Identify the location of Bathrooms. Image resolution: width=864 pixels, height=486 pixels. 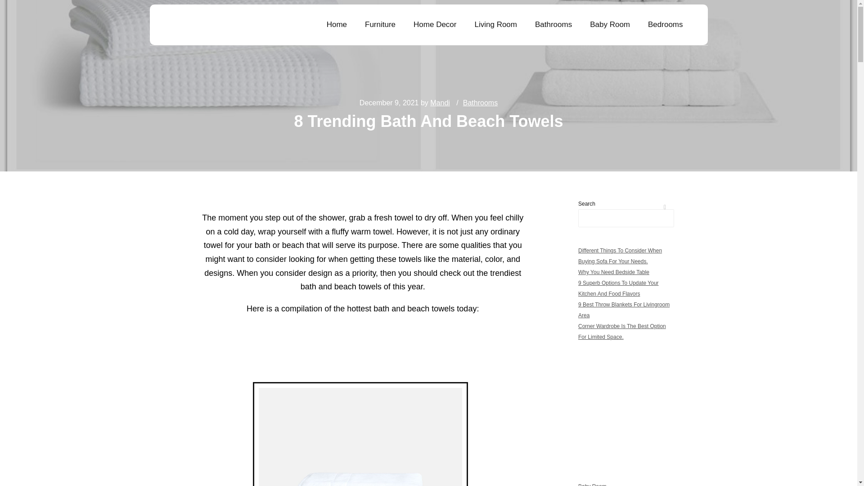
(553, 24).